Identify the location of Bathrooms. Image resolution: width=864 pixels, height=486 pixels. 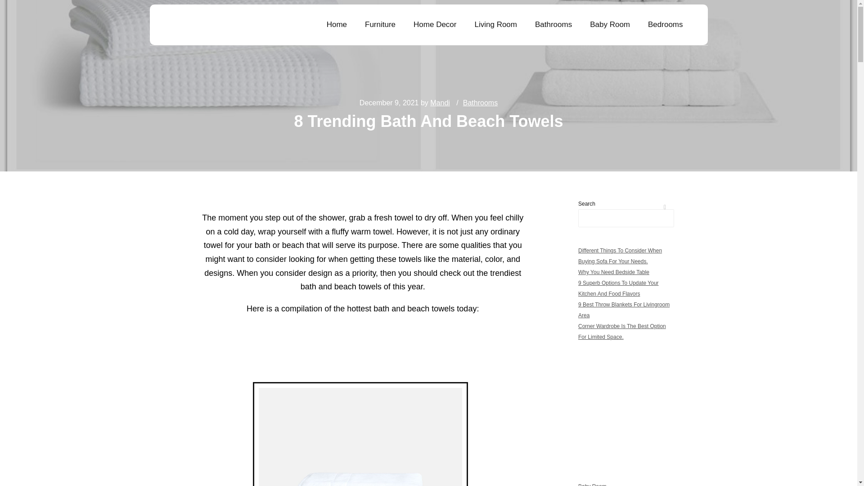
(553, 24).